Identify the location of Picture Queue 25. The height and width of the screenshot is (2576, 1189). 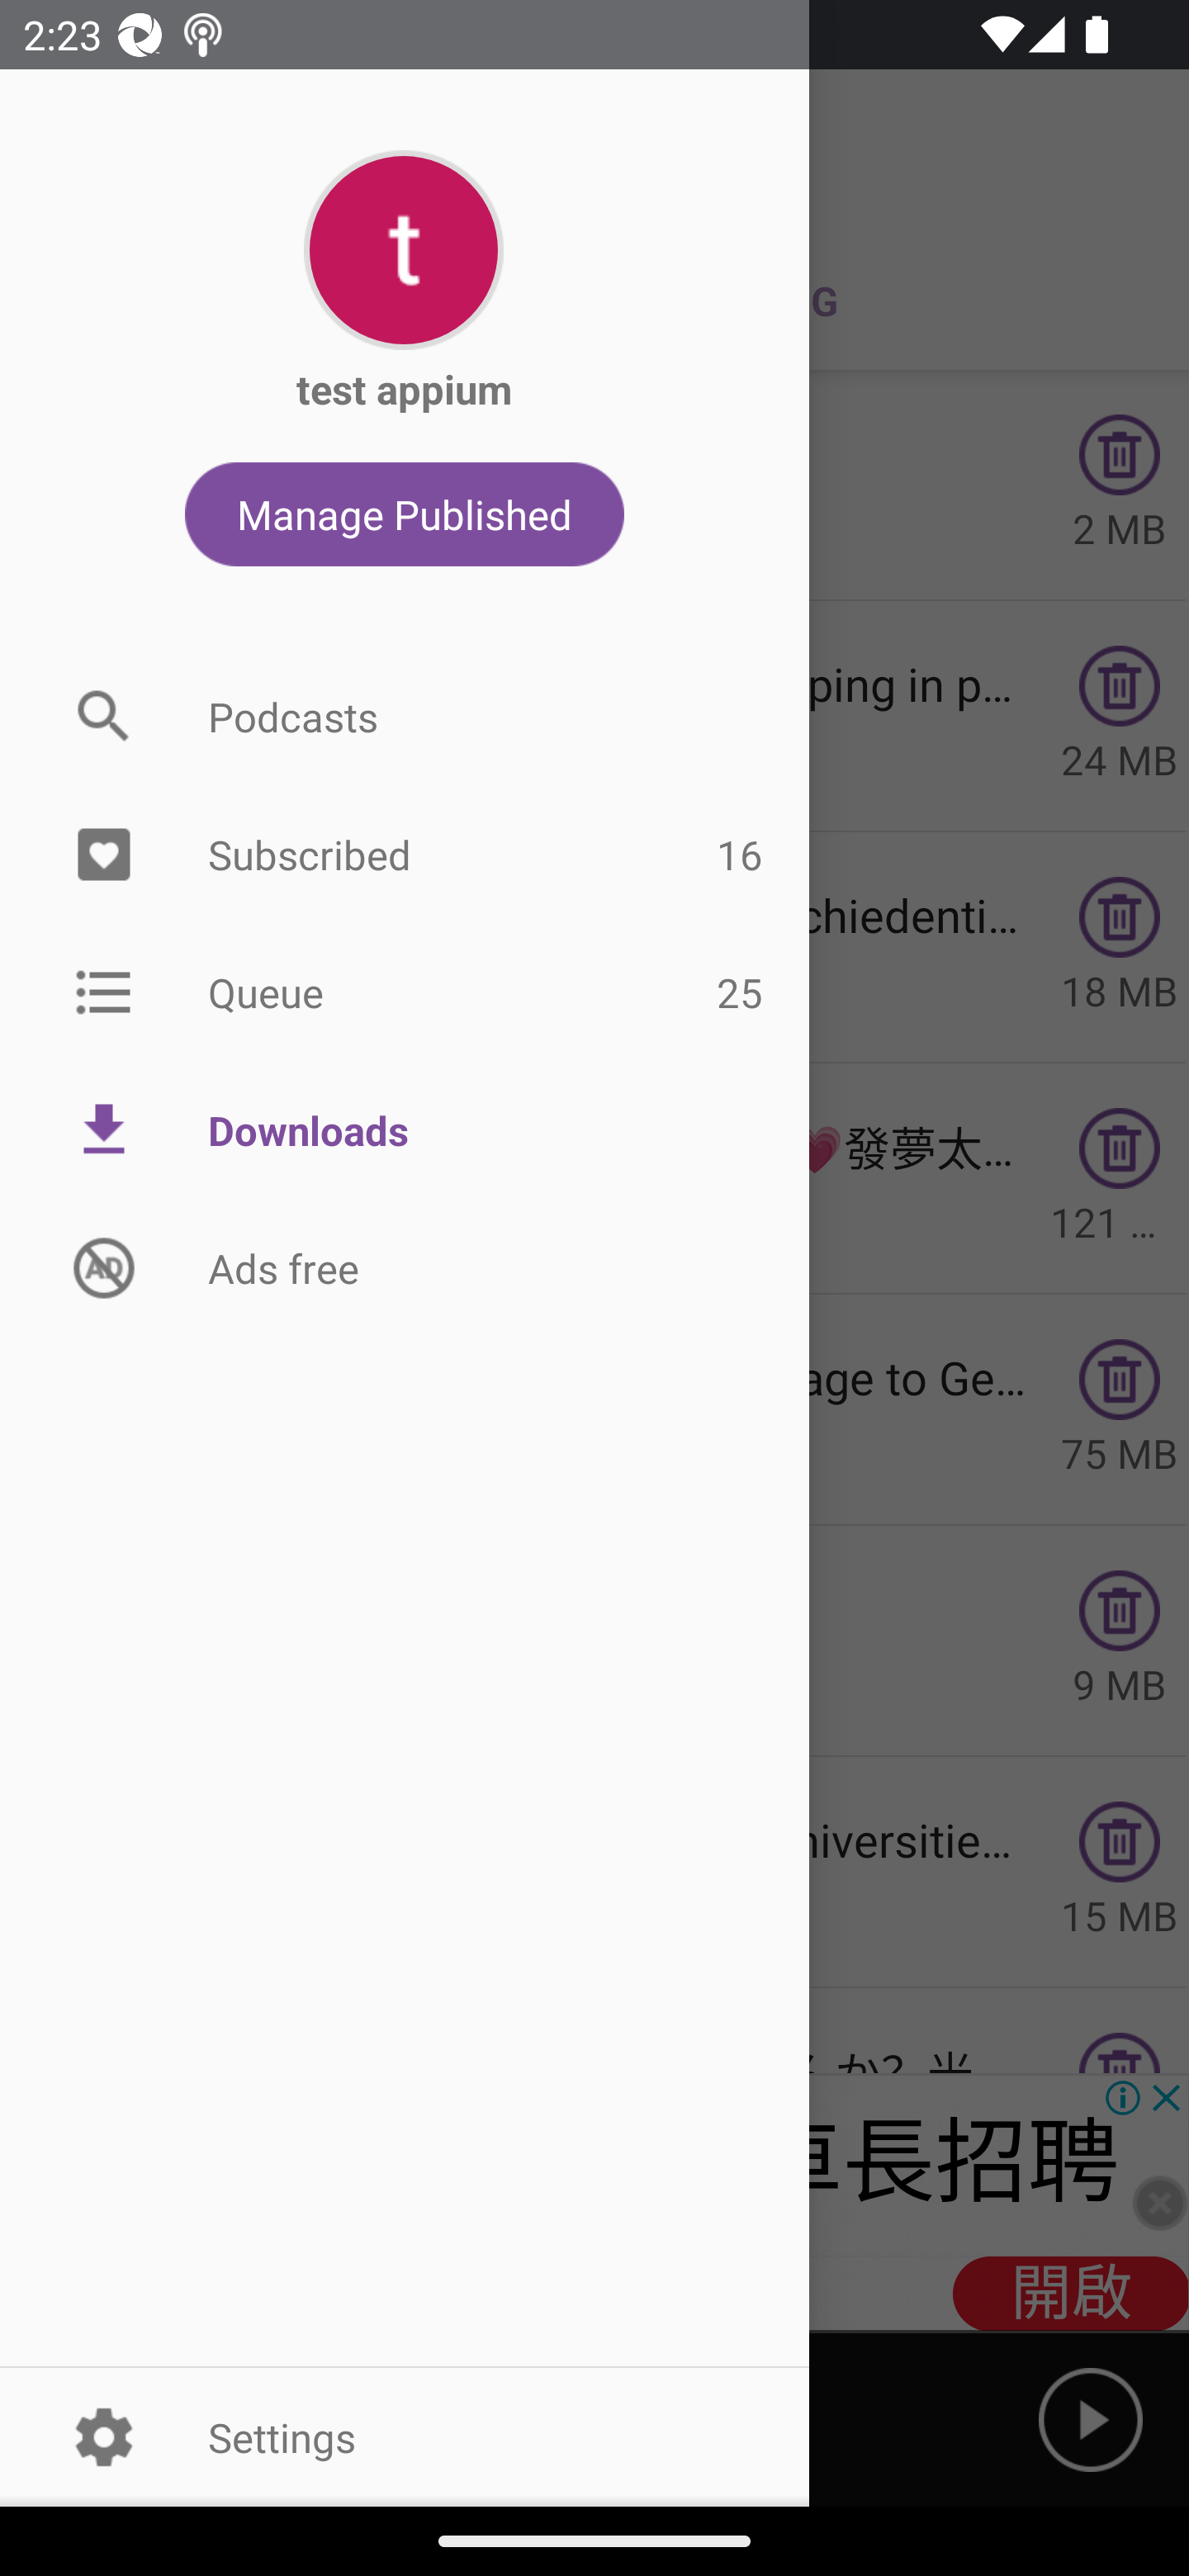
(405, 991).